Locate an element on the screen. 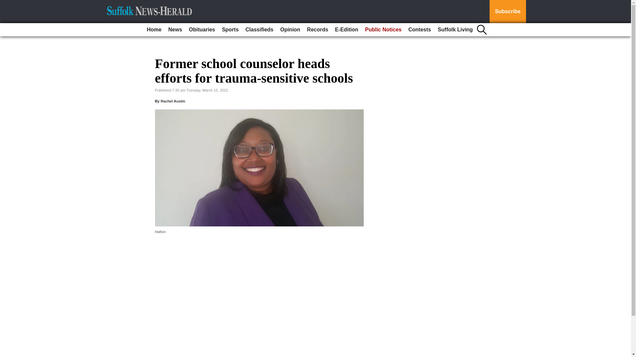  Public Notices is located at coordinates (383, 30).